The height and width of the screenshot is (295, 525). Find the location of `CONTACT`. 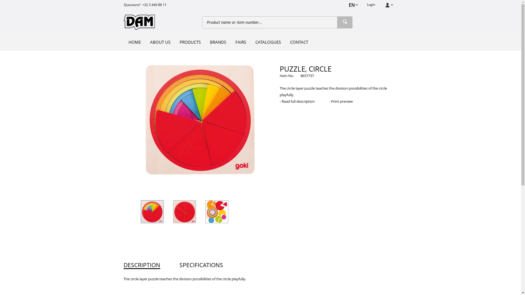

CONTACT is located at coordinates (299, 42).